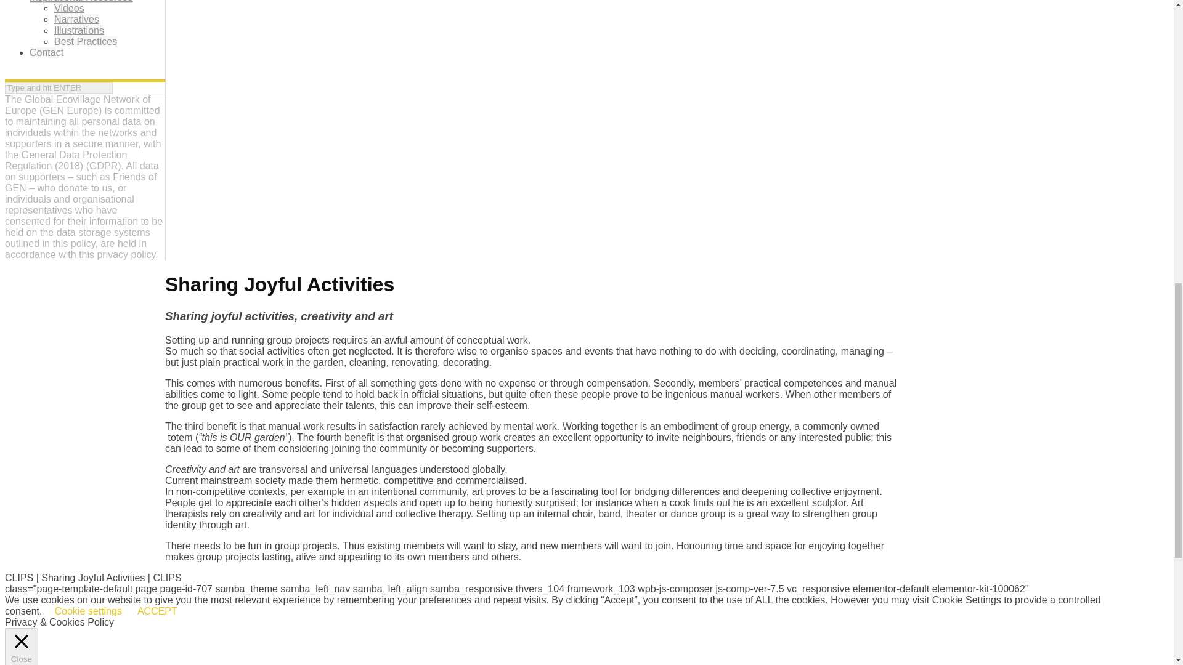  I want to click on ACCEPT, so click(157, 611).